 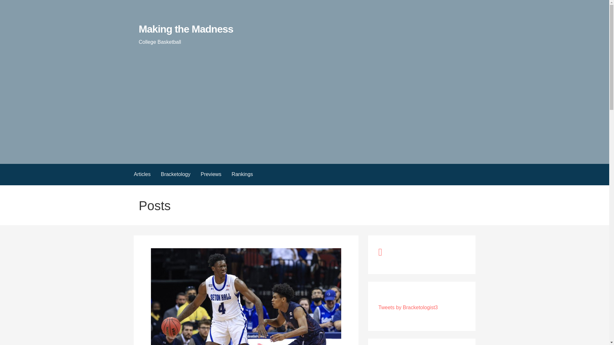 What do you see at coordinates (211, 174) in the screenshot?
I see `Previews` at bounding box center [211, 174].